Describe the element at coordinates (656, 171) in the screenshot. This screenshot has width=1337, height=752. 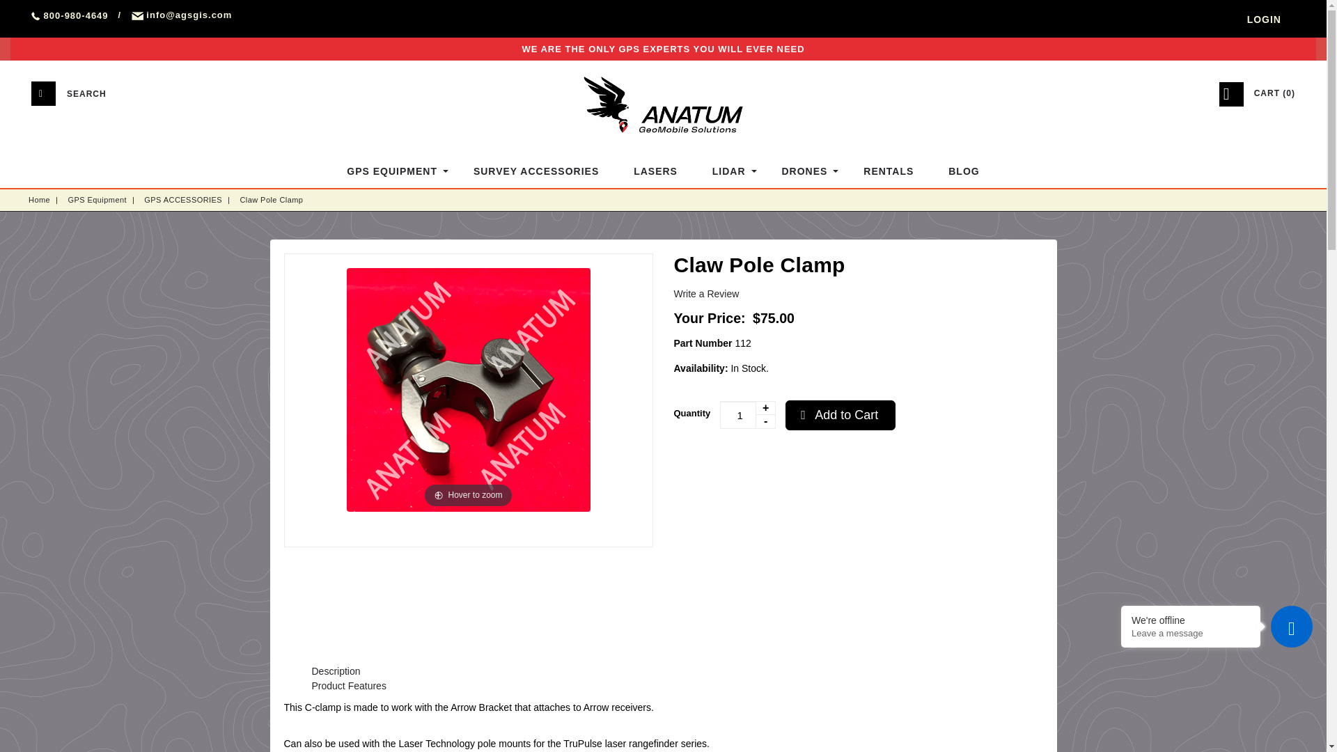
I see `LASERS` at that location.